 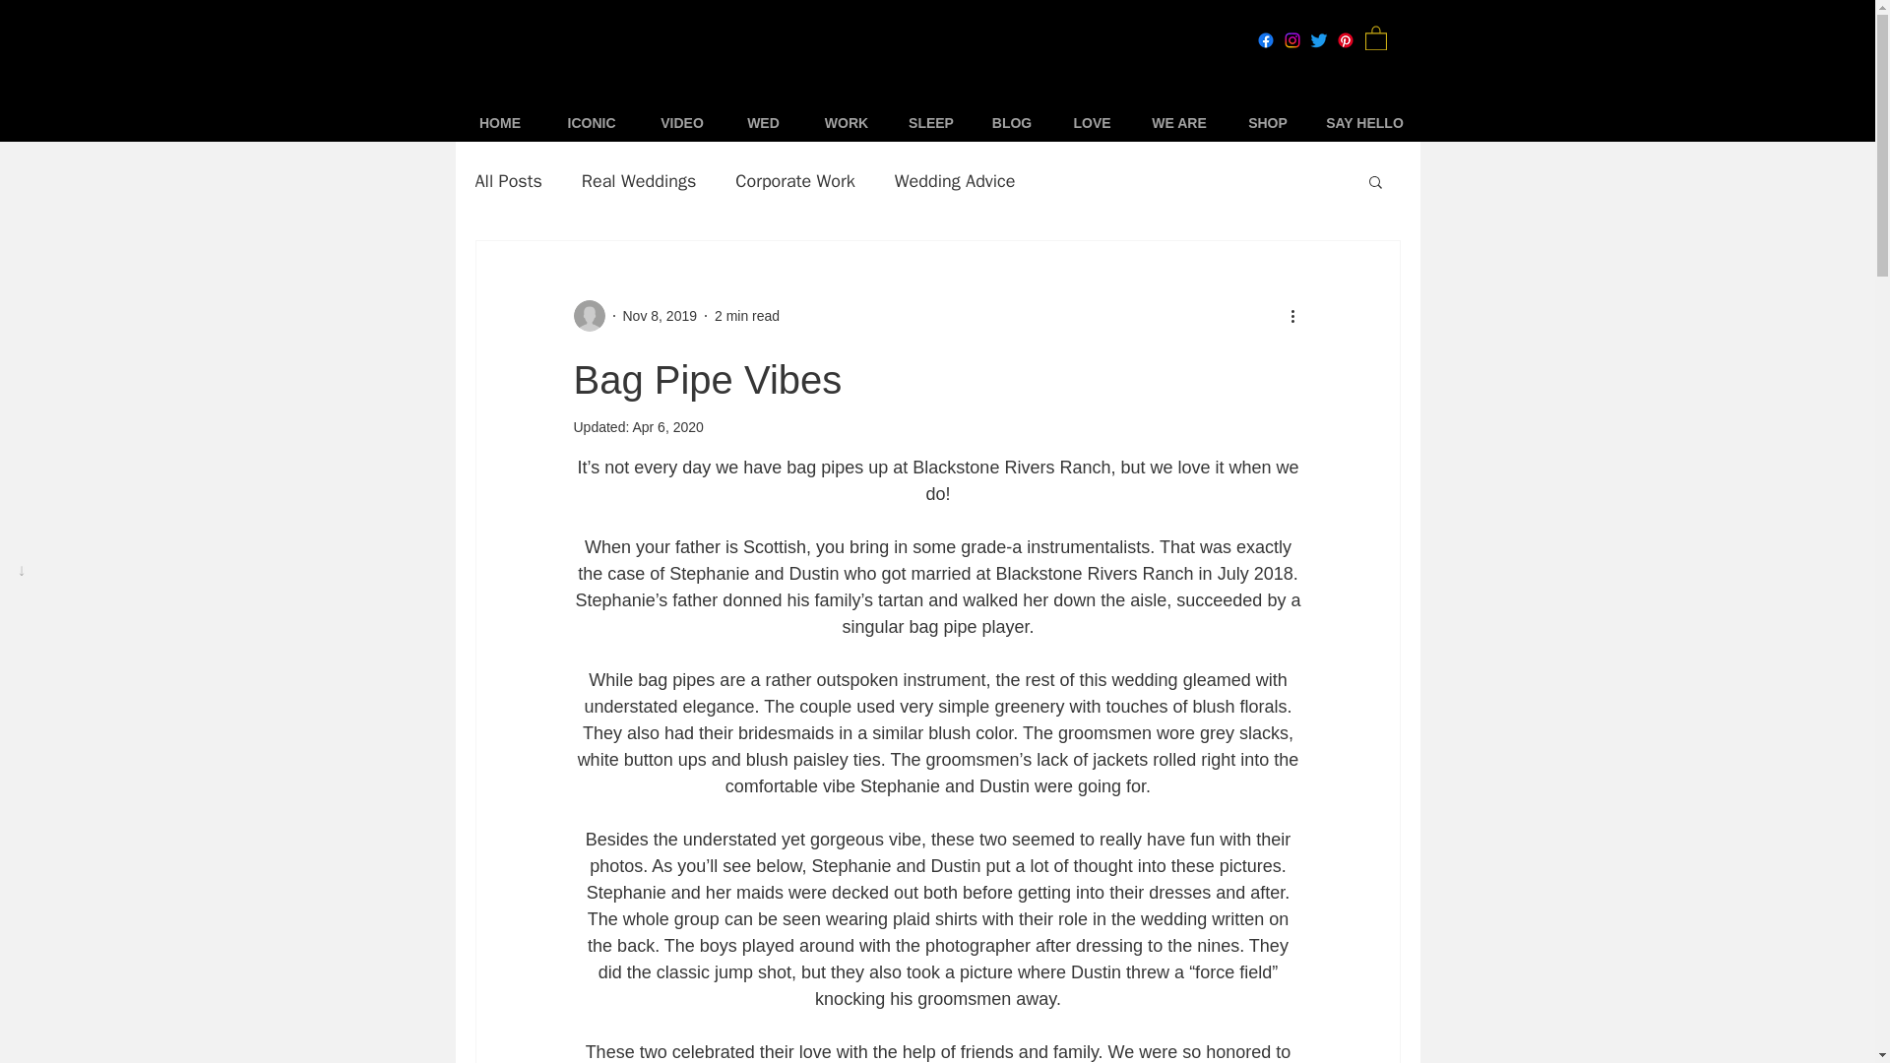 What do you see at coordinates (846, 124) in the screenshot?
I see `WORK` at bounding box center [846, 124].